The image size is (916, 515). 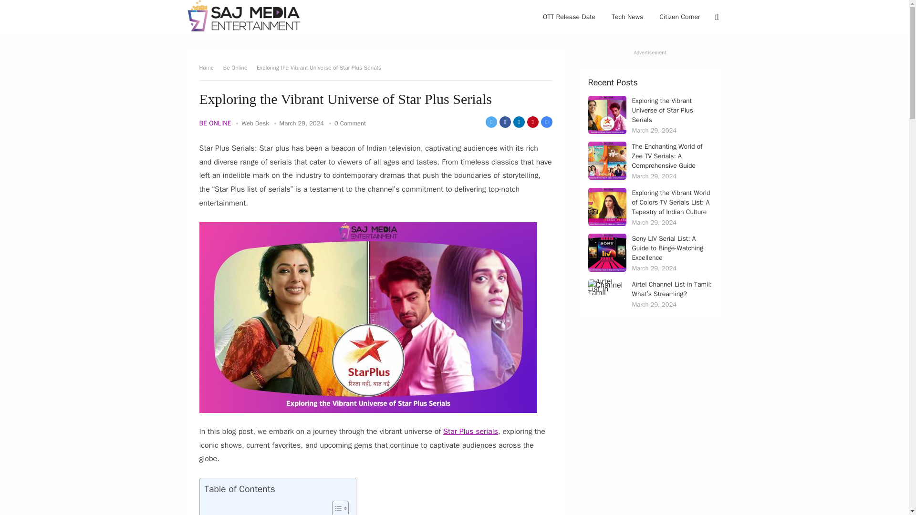 What do you see at coordinates (255, 123) in the screenshot?
I see `Web Desk` at bounding box center [255, 123].